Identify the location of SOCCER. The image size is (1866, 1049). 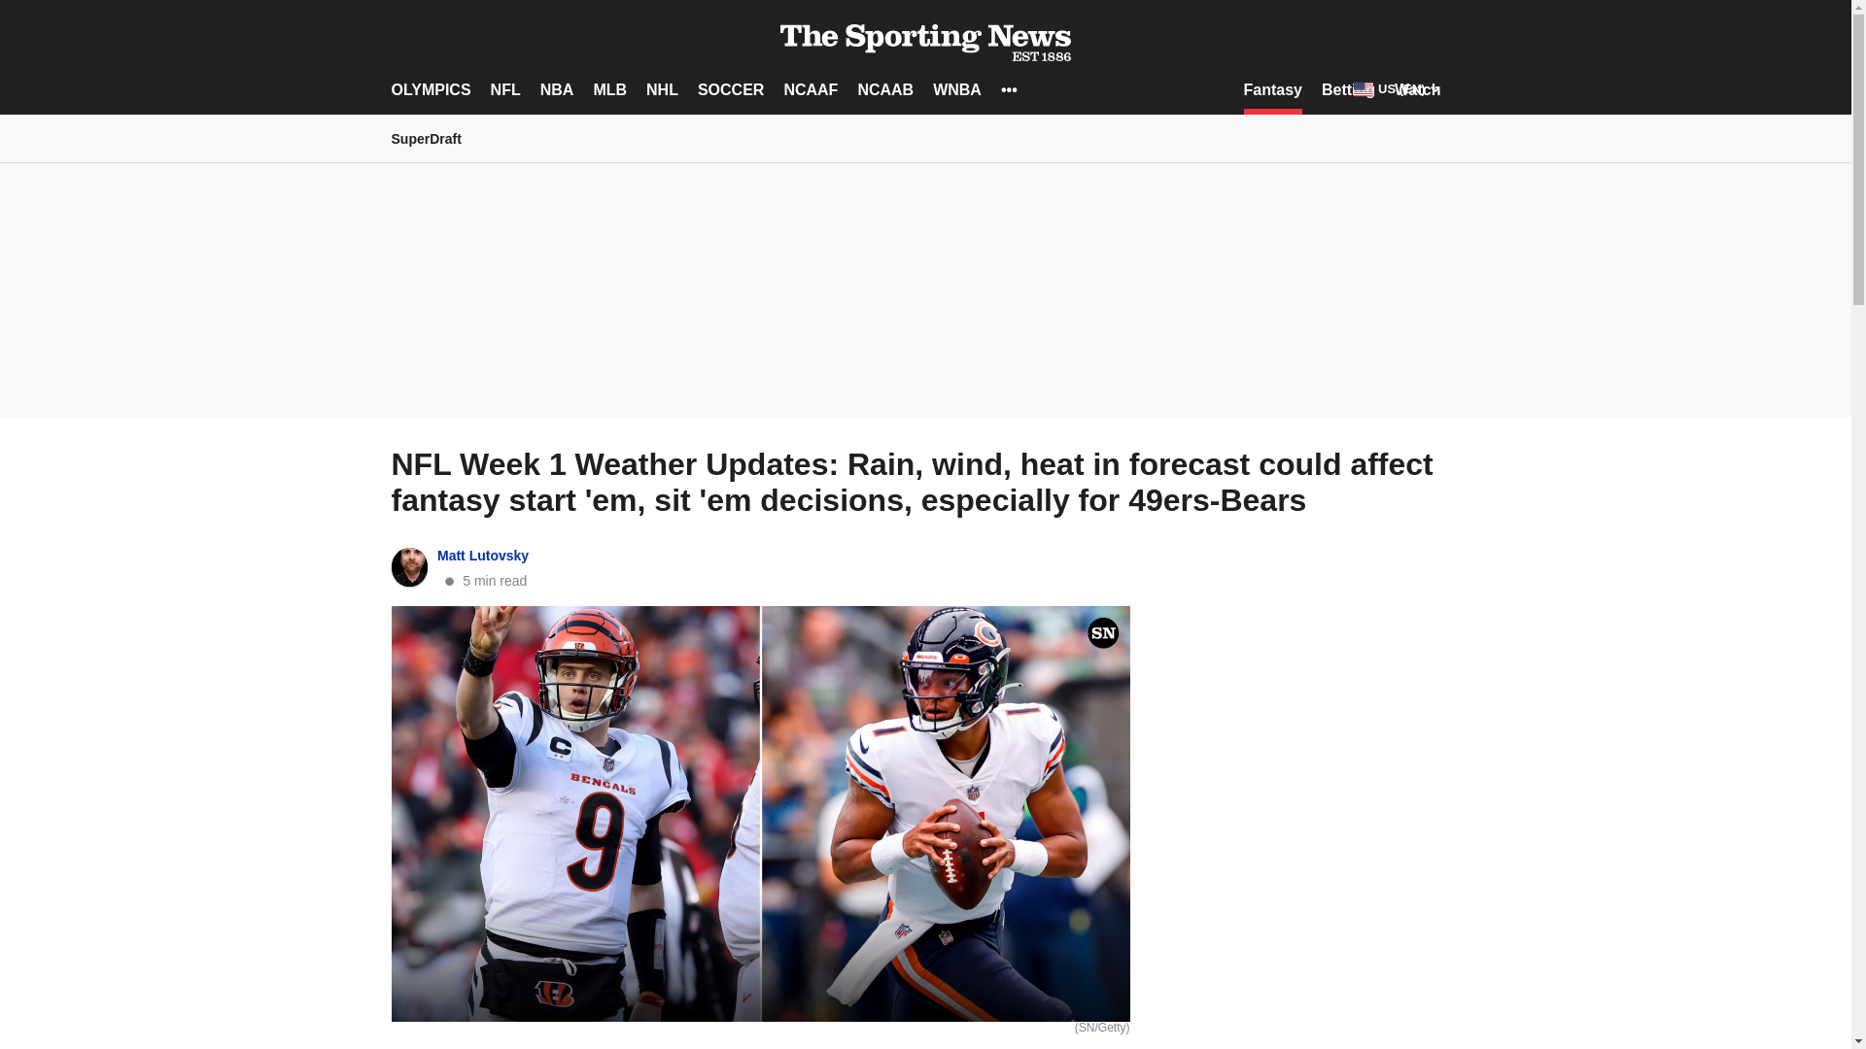
(731, 89).